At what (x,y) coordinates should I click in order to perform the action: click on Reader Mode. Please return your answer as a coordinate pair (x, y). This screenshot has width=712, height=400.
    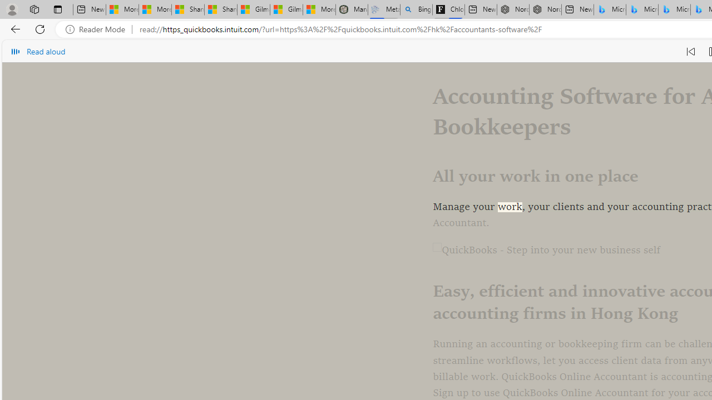
    Looking at the image, I should click on (98, 29).